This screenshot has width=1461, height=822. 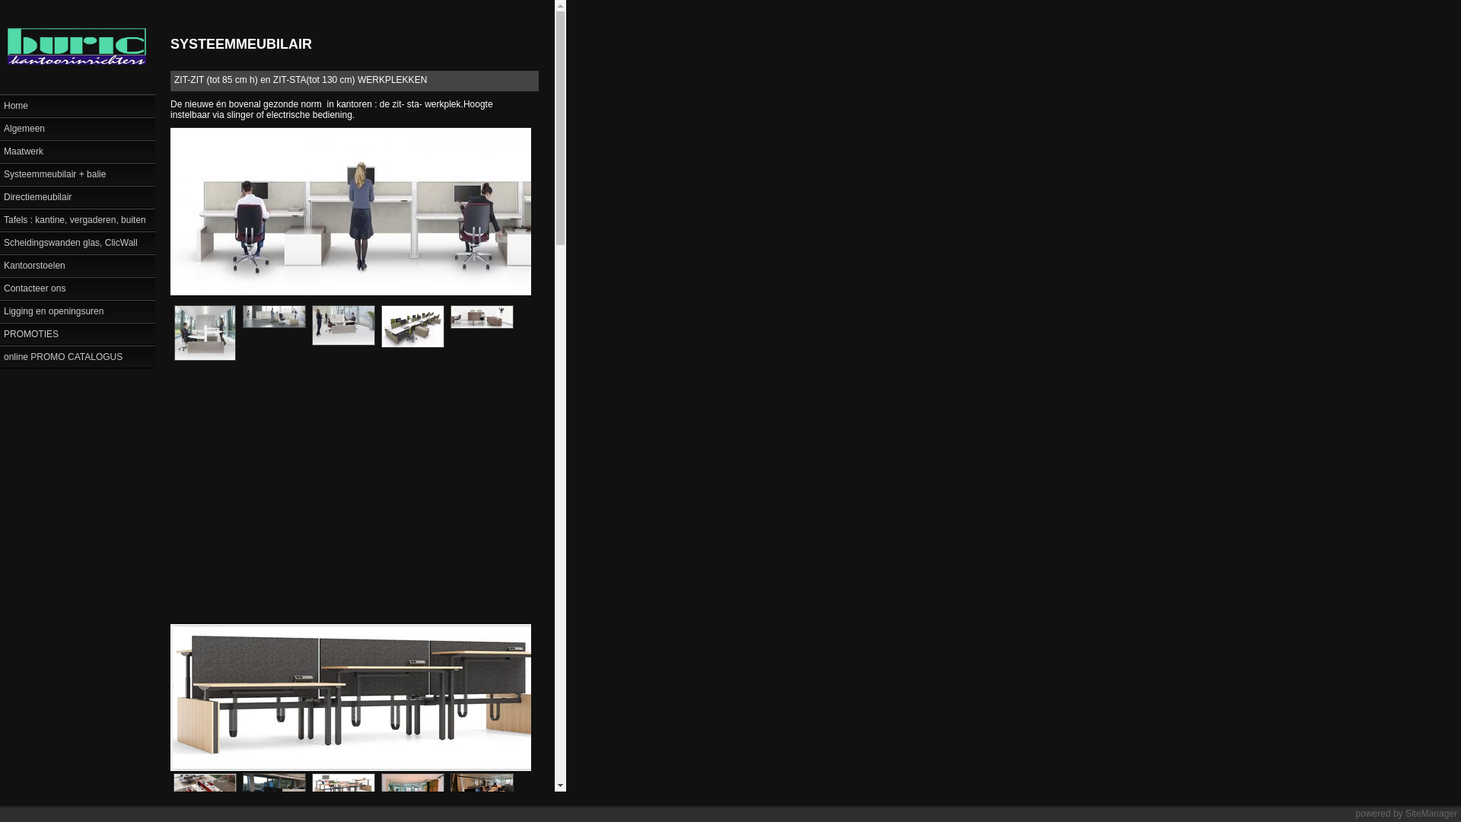 I want to click on powered by SiteManager, so click(x=1406, y=814).